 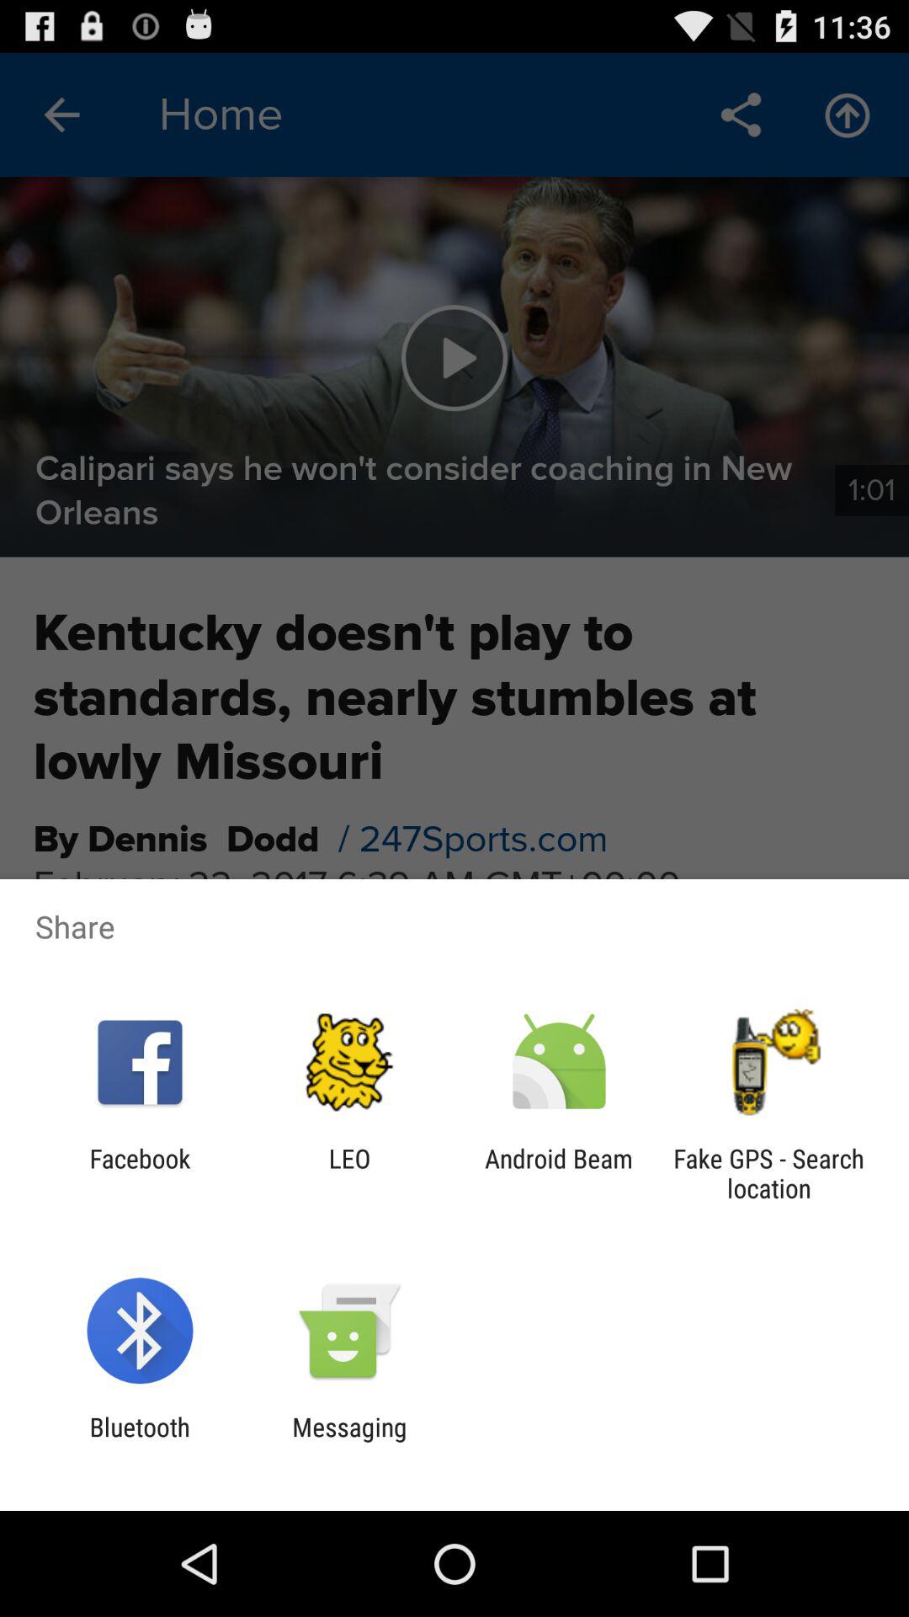 I want to click on scroll until messaging, so click(x=349, y=1442).